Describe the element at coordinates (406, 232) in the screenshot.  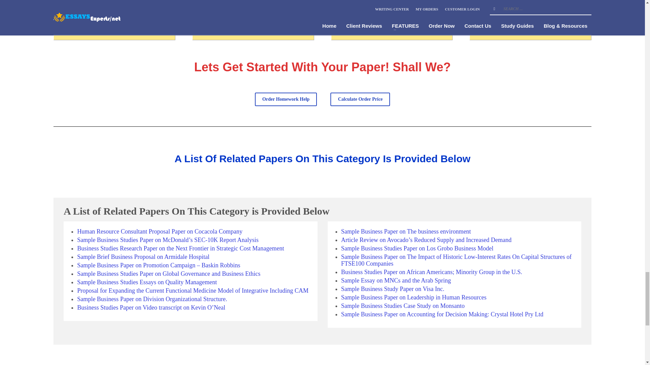
I see `Sample Business Paper on The business environment` at that location.